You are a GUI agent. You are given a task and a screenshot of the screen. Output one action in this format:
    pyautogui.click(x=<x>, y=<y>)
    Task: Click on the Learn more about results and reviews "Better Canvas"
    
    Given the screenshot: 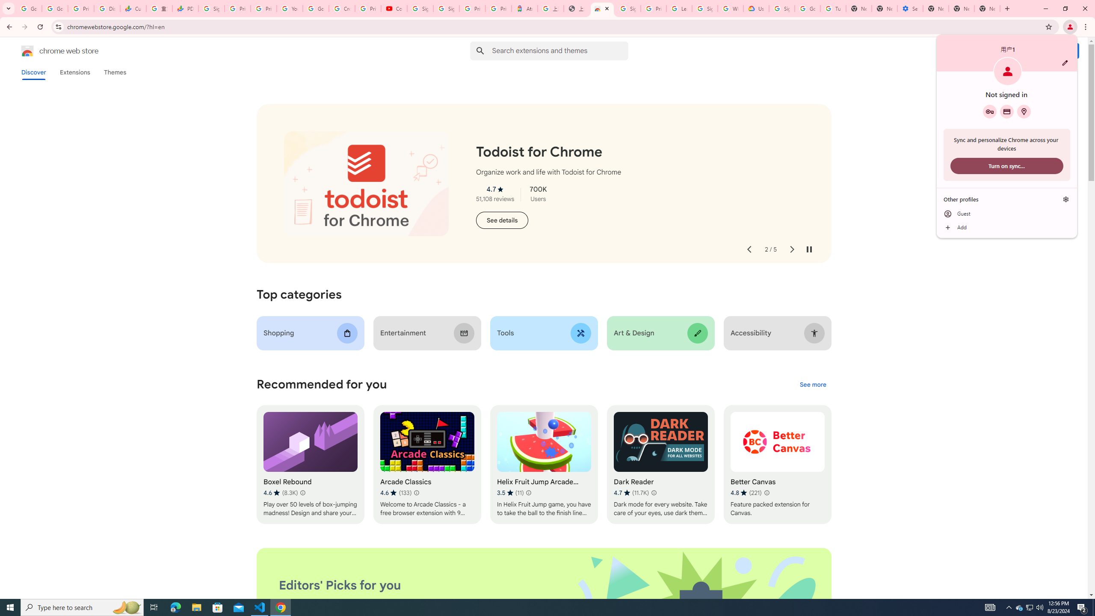 What is the action you would take?
    pyautogui.click(x=766, y=493)
    